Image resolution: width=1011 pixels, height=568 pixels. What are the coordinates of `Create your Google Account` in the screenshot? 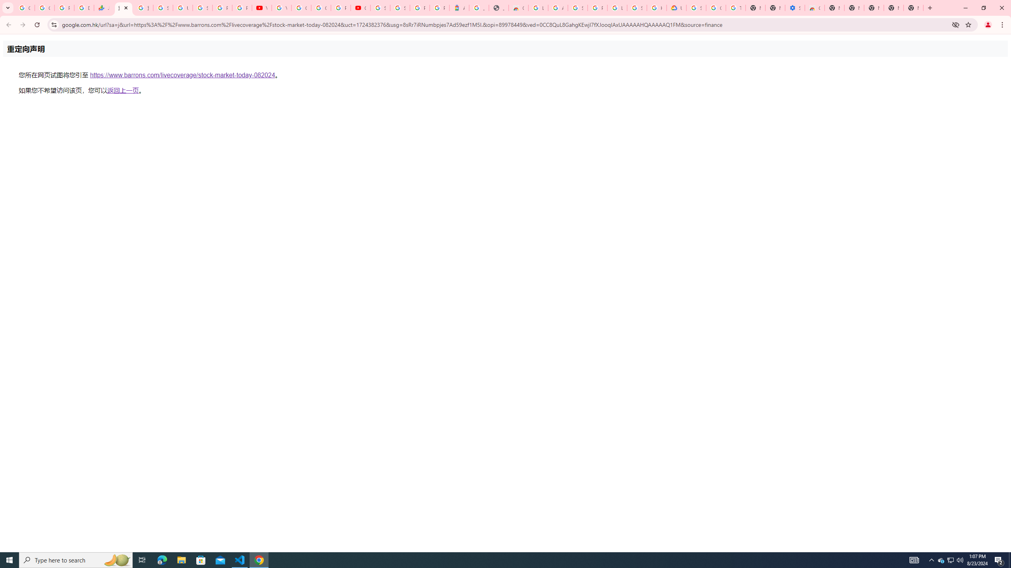 It's located at (321, 8).